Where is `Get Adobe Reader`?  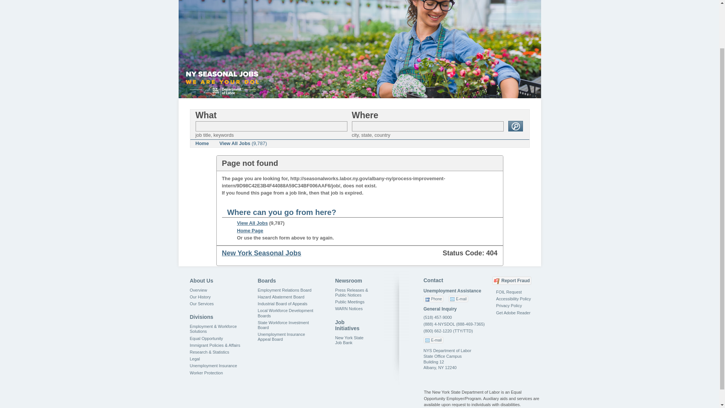
Get Adobe Reader is located at coordinates (513, 312).